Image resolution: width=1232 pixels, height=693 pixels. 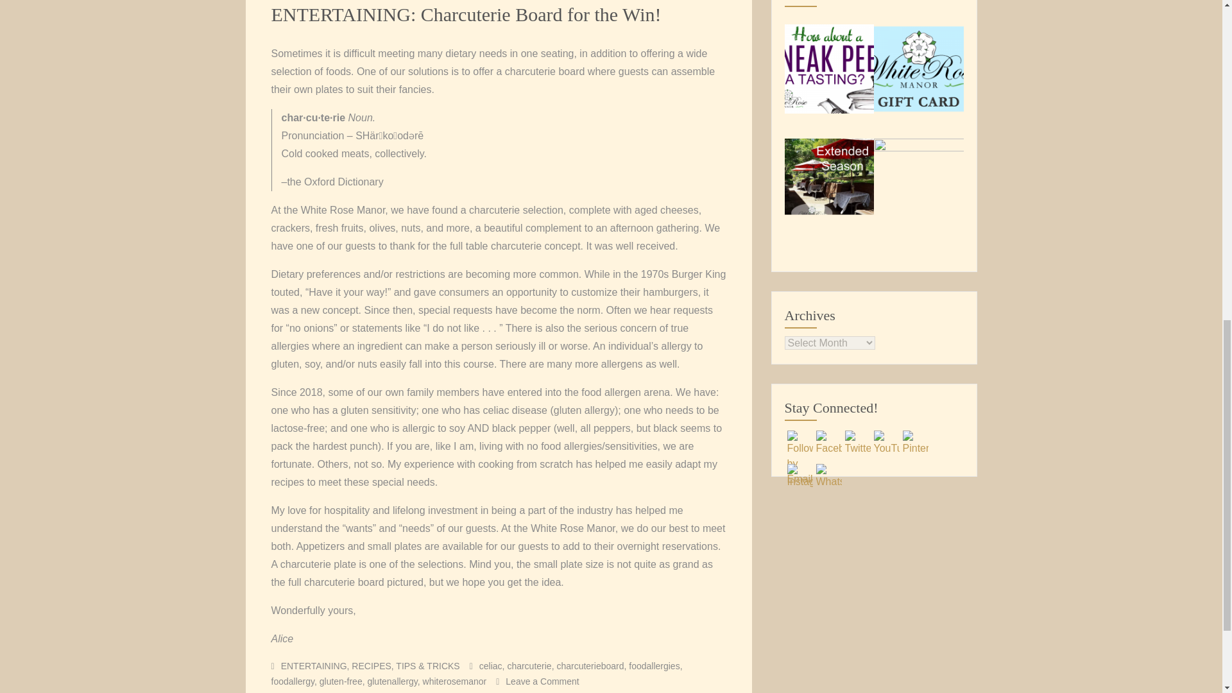 I want to click on YouTube, so click(x=886, y=443).